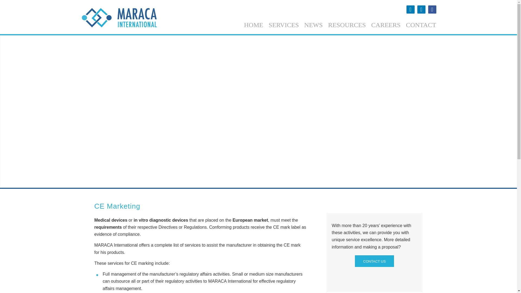 This screenshot has width=521, height=293. What do you see at coordinates (421, 9) in the screenshot?
I see `Linkedin` at bounding box center [421, 9].